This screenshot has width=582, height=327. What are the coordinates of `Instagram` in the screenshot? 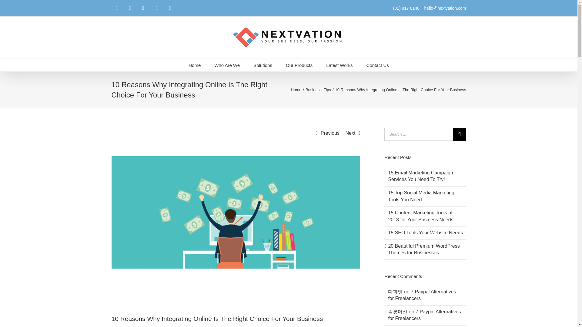 It's located at (143, 8).